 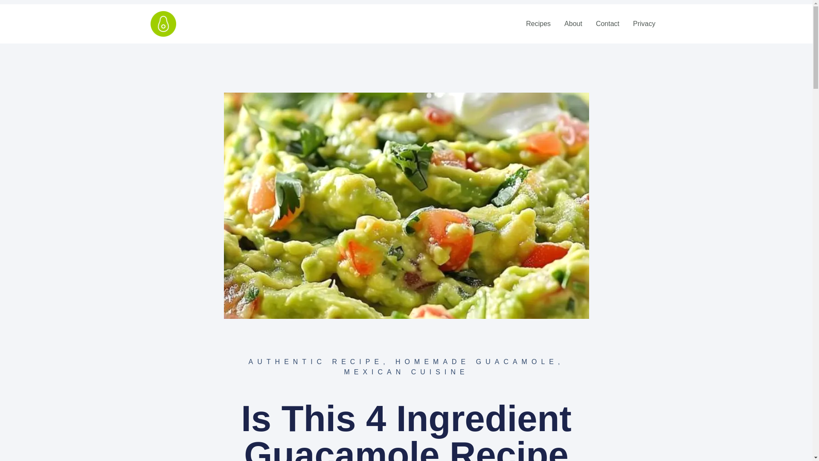 I want to click on Recipes, so click(x=538, y=23).